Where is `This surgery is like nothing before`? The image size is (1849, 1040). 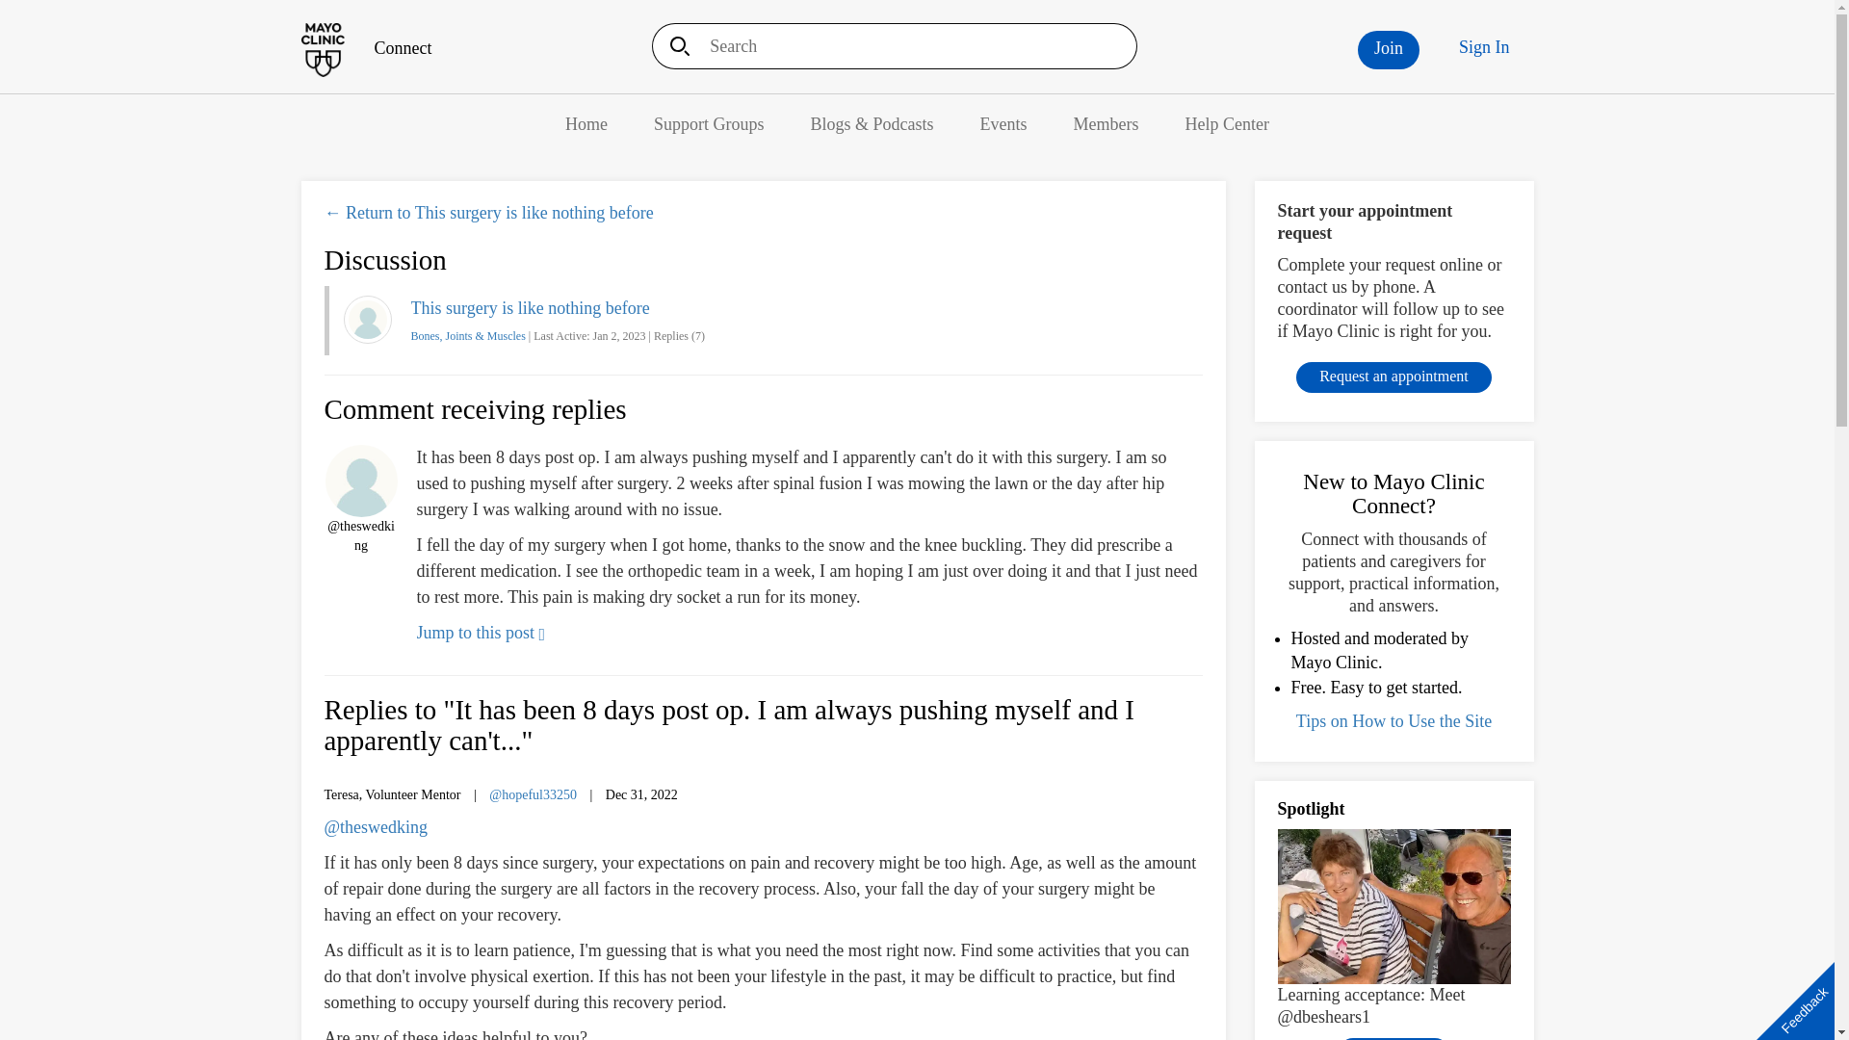
This surgery is like nothing before is located at coordinates (530, 308).